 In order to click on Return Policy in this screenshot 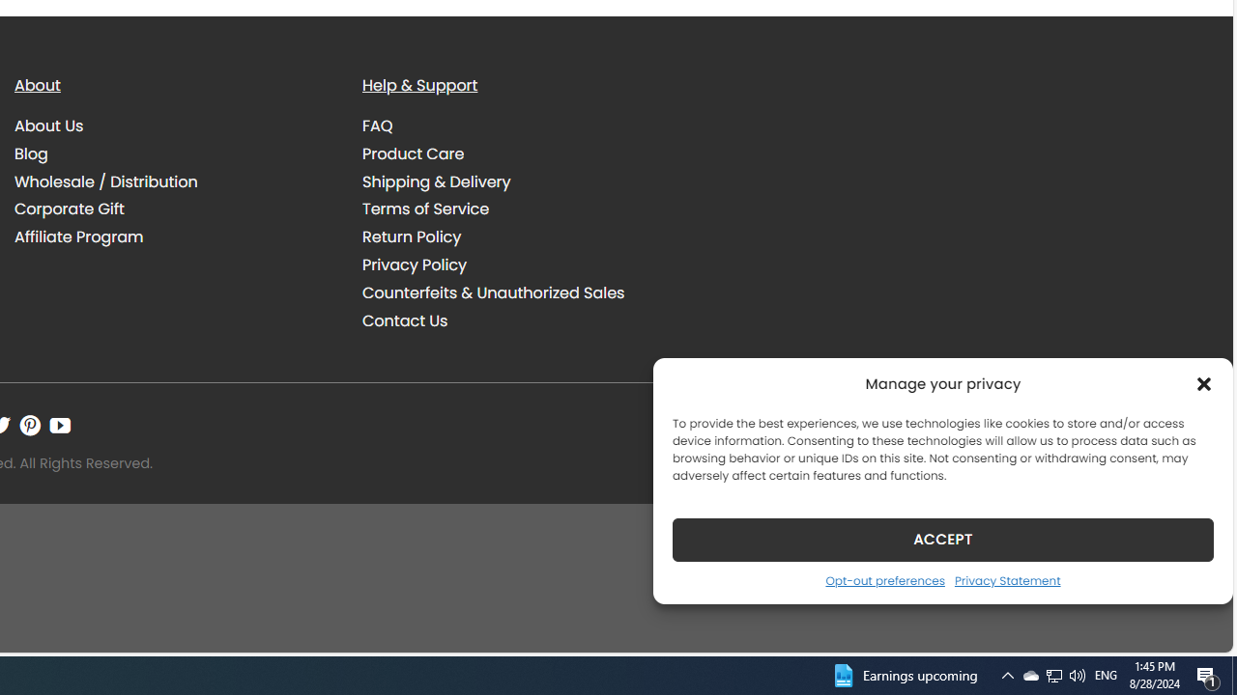, I will do `click(412, 237)`.